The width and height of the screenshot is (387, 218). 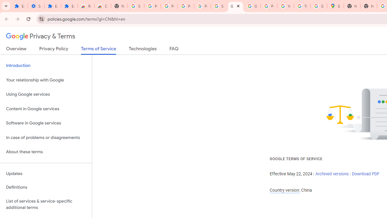 I want to click on Archived versions, so click(x=332, y=174).